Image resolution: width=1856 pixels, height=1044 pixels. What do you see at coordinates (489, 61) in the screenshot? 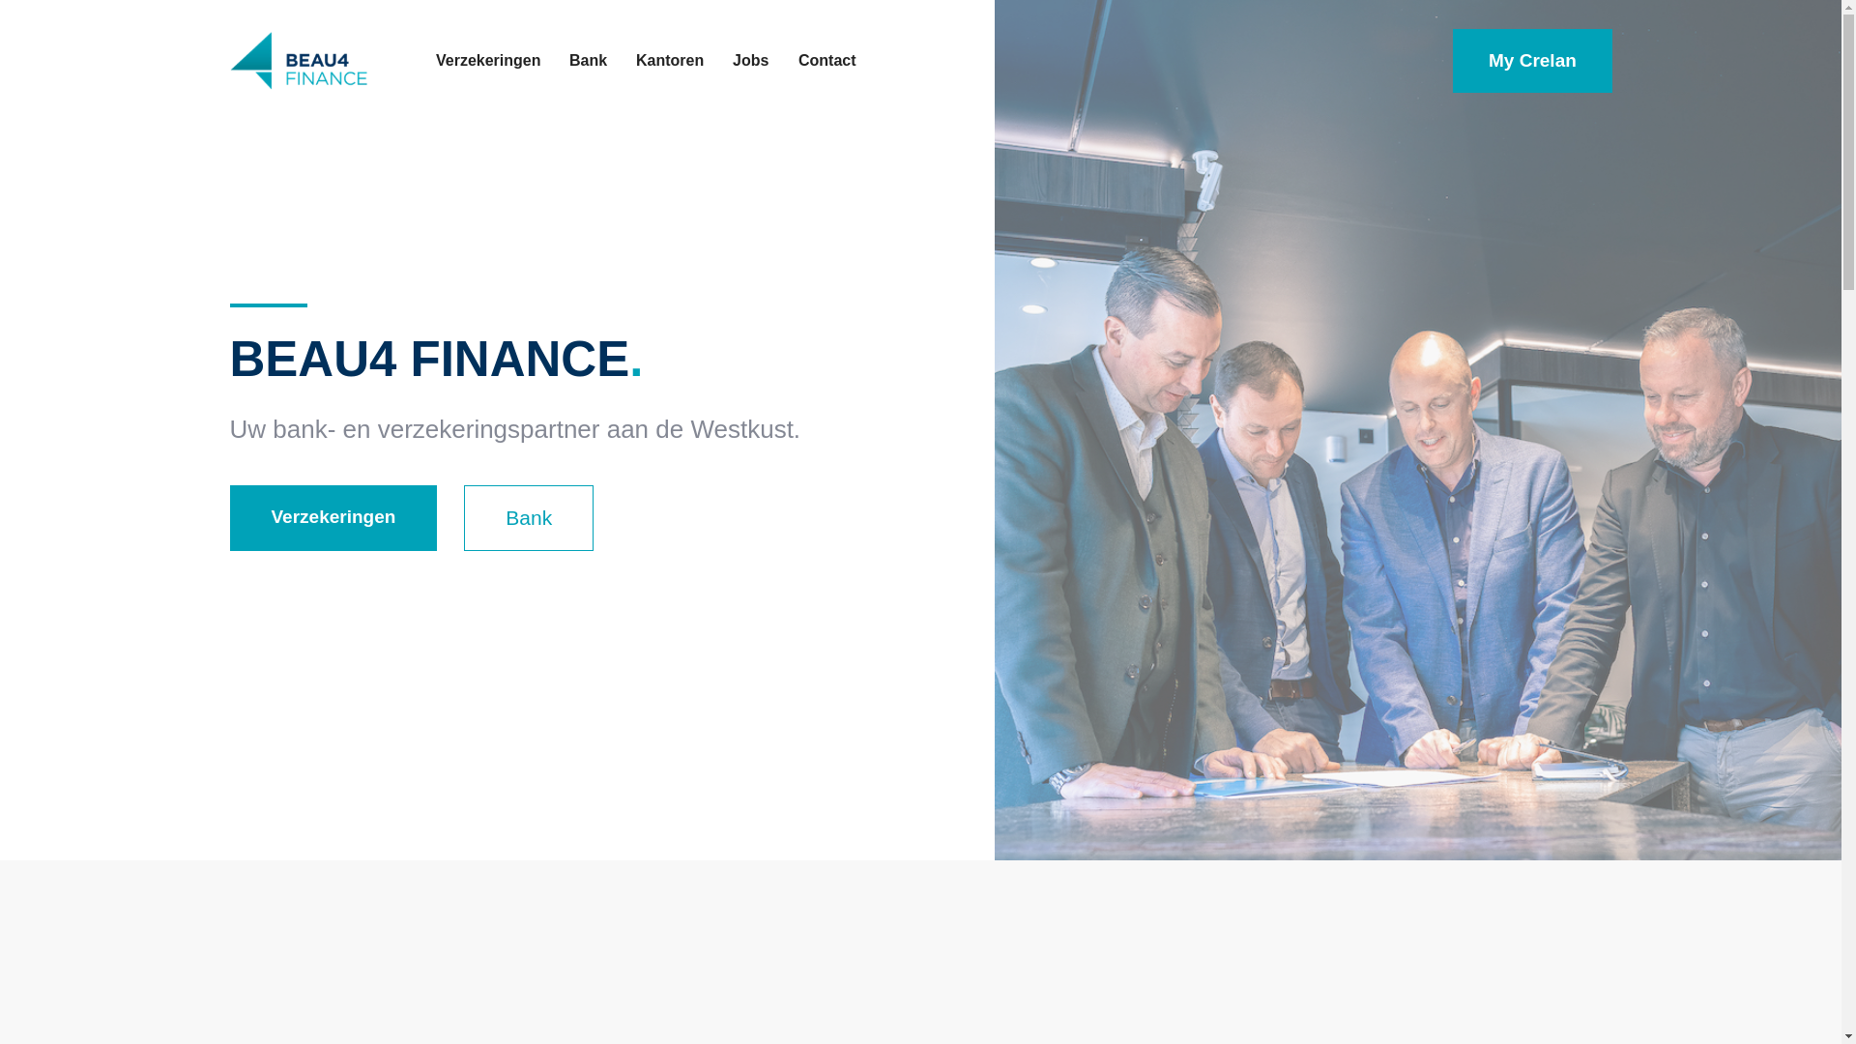
I see `Verzekeringen` at bounding box center [489, 61].